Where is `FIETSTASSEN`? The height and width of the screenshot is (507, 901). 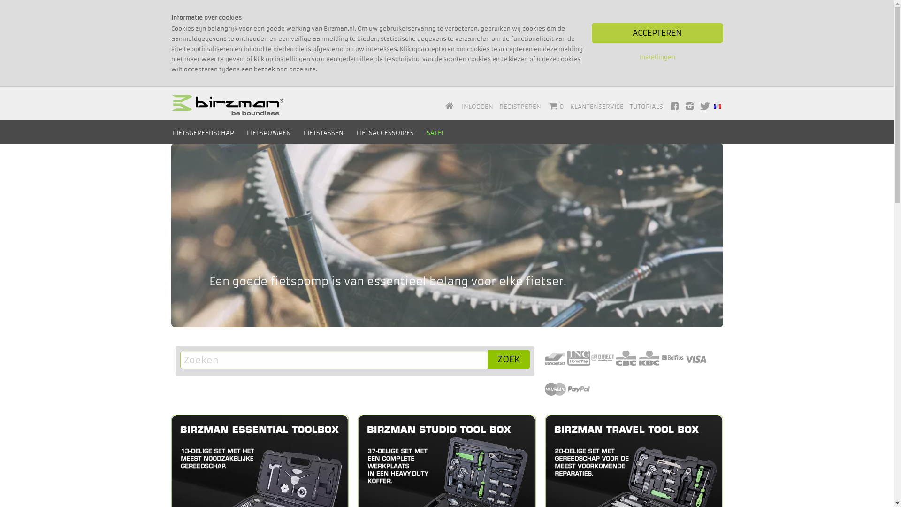 FIETSTASSEN is located at coordinates (324, 133).